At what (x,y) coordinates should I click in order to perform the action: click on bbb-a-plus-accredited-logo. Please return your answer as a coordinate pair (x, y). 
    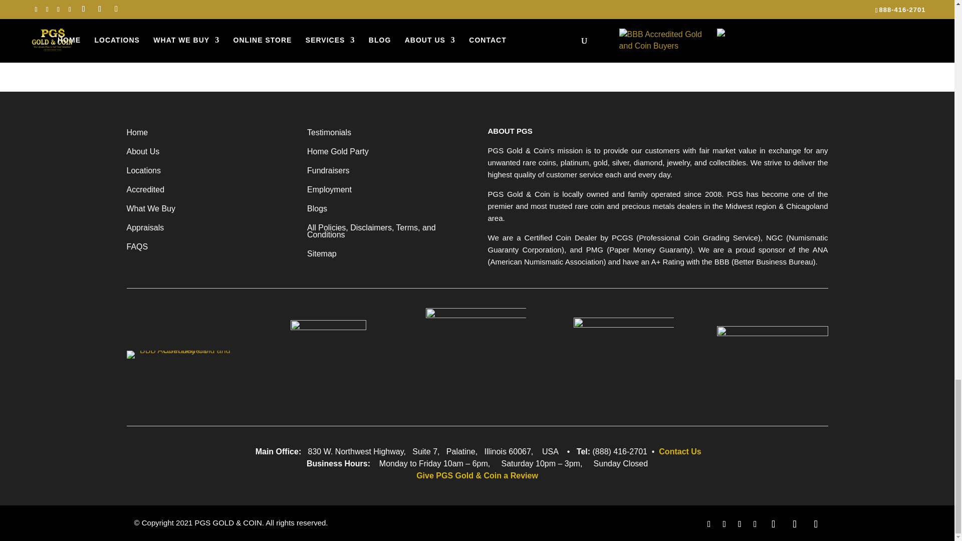
    Looking at the image, I should click on (180, 355).